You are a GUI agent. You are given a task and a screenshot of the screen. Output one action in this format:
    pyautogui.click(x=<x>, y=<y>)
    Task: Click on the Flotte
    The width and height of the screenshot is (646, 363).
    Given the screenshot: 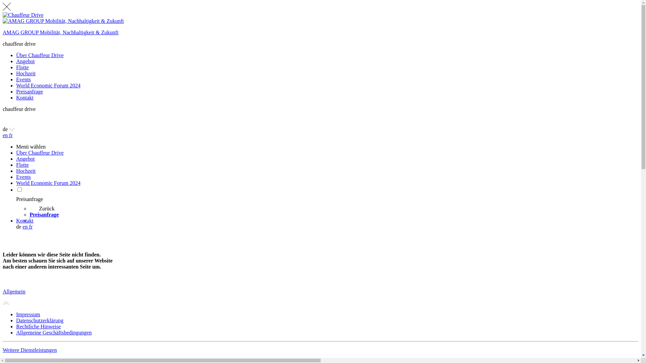 What is the action you would take?
    pyautogui.click(x=22, y=67)
    